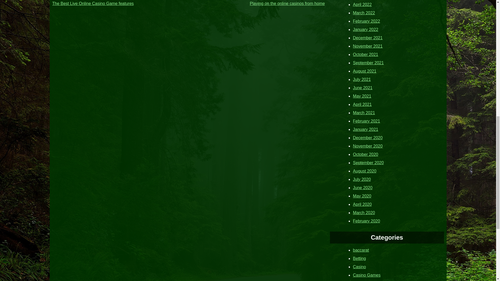  Describe the element at coordinates (368, 46) in the screenshot. I see `November 2021` at that location.